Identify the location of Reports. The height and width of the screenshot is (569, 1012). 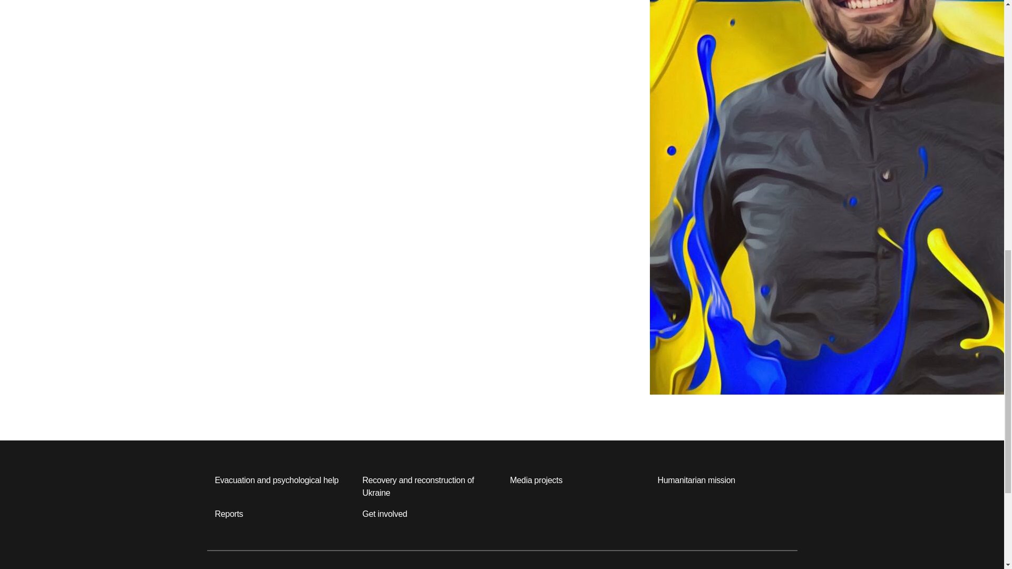
(229, 514).